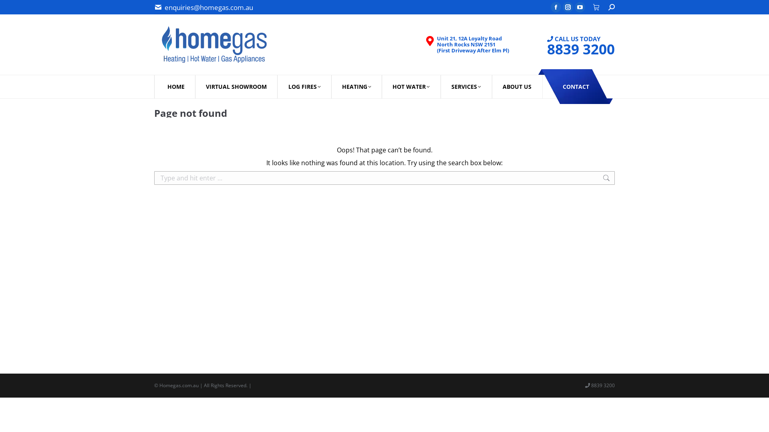  I want to click on Instagram page opens in new window, so click(568, 7).